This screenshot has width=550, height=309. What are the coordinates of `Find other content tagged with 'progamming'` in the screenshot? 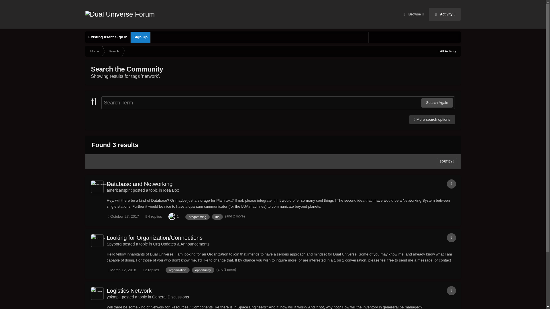 It's located at (197, 217).